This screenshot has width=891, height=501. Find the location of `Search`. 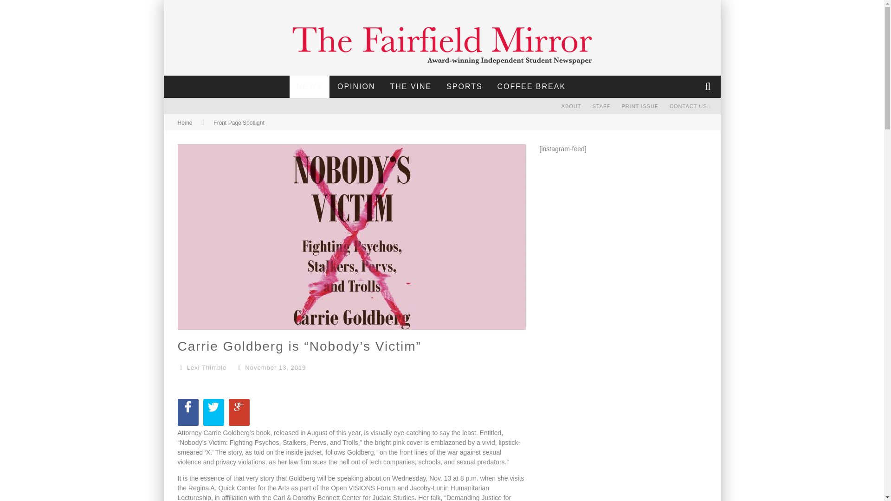

Search is located at coordinates (709, 86).